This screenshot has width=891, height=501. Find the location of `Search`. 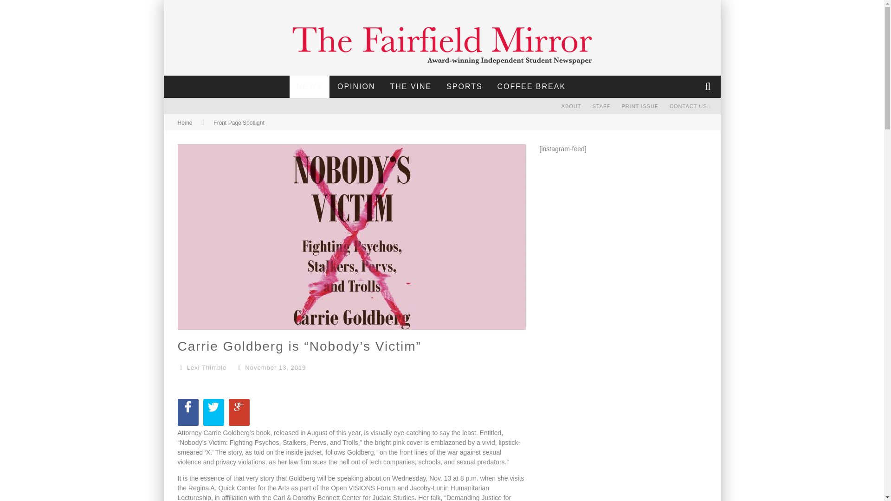

Search is located at coordinates (709, 86).